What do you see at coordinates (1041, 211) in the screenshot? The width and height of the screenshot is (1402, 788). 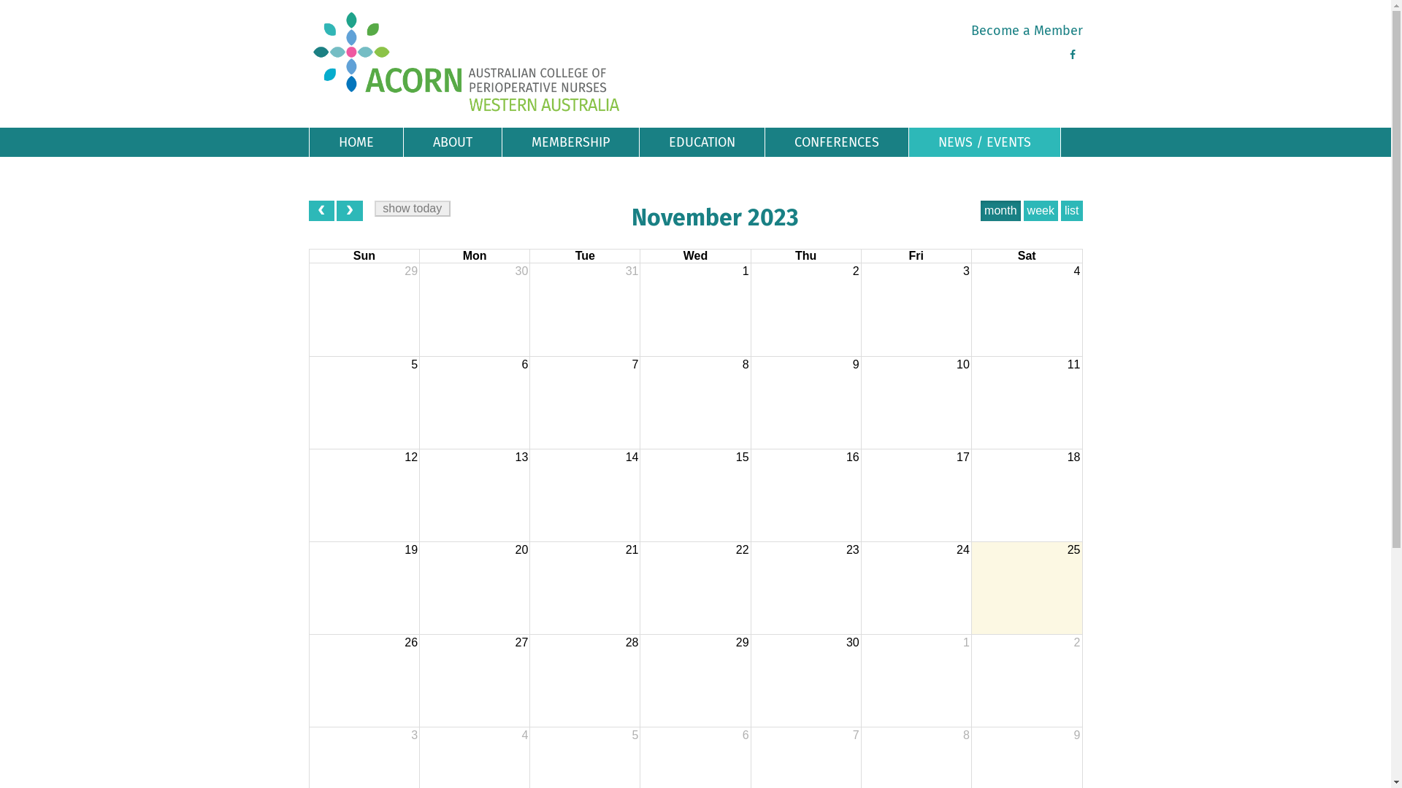 I see `week` at bounding box center [1041, 211].